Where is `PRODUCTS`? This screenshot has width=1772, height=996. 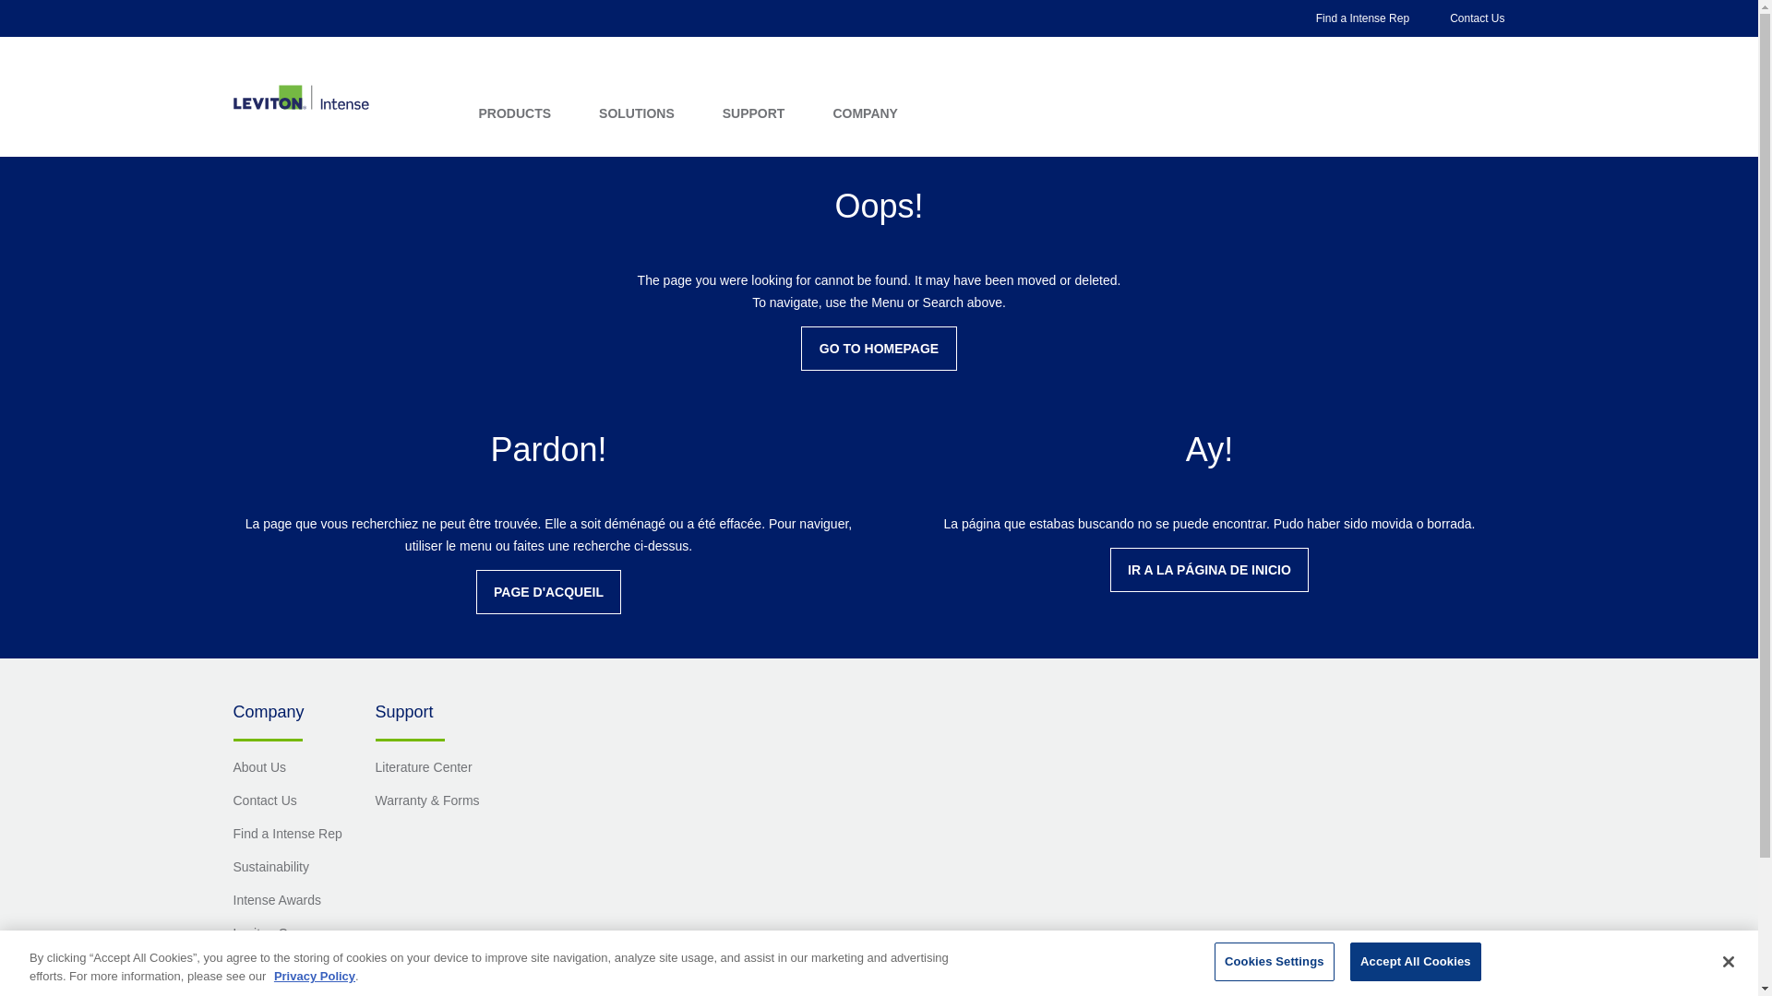 PRODUCTS is located at coordinates (515, 113).